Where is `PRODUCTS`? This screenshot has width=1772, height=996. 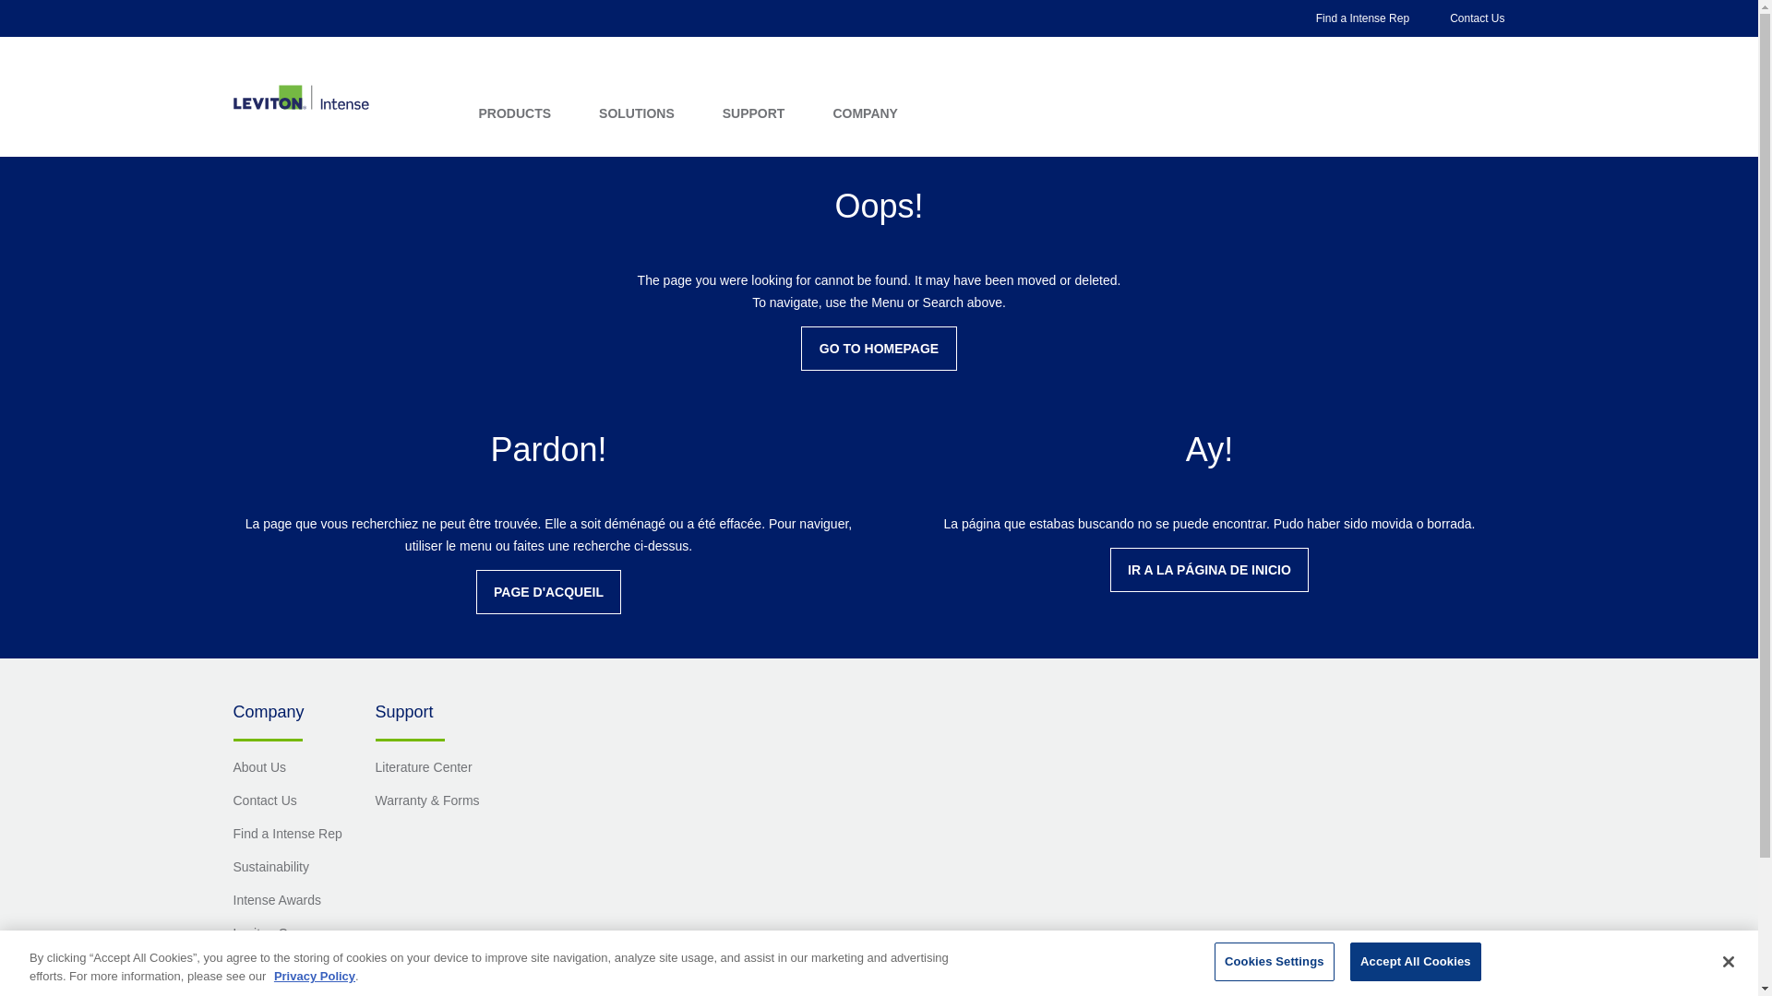 PRODUCTS is located at coordinates (515, 113).